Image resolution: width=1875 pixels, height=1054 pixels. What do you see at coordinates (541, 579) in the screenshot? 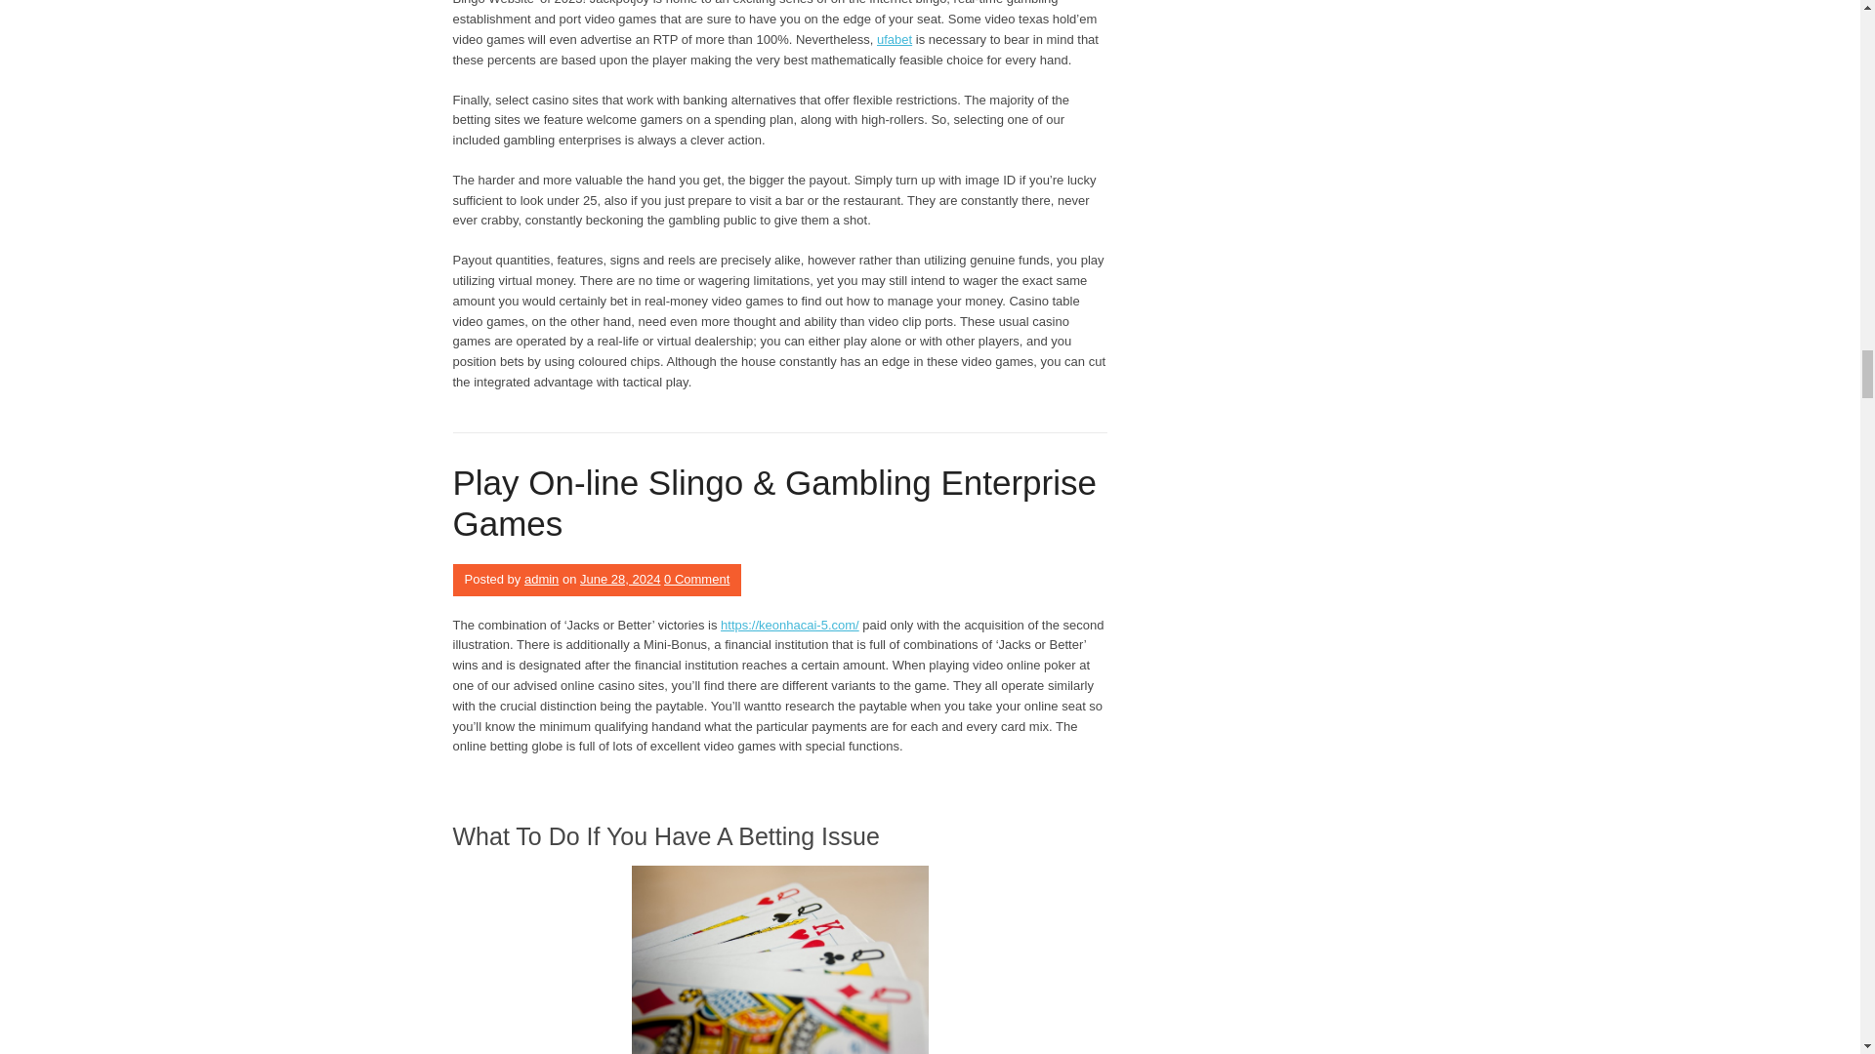
I see `admin` at bounding box center [541, 579].